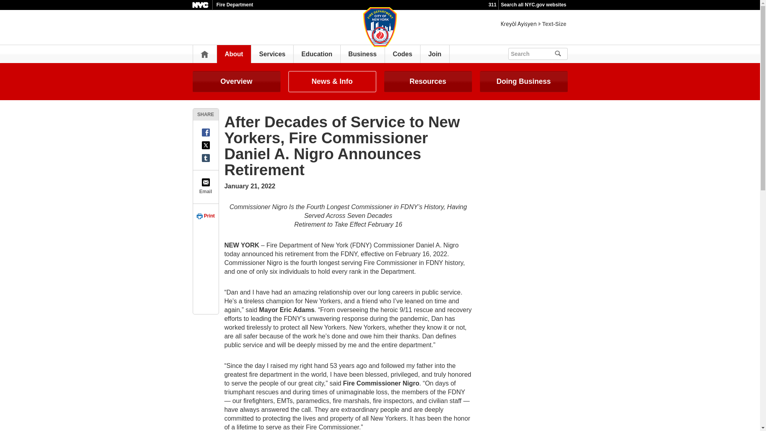  What do you see at coordinates (492, 5) in the screenshot?
I see `311` at bounding box center [492, 5].